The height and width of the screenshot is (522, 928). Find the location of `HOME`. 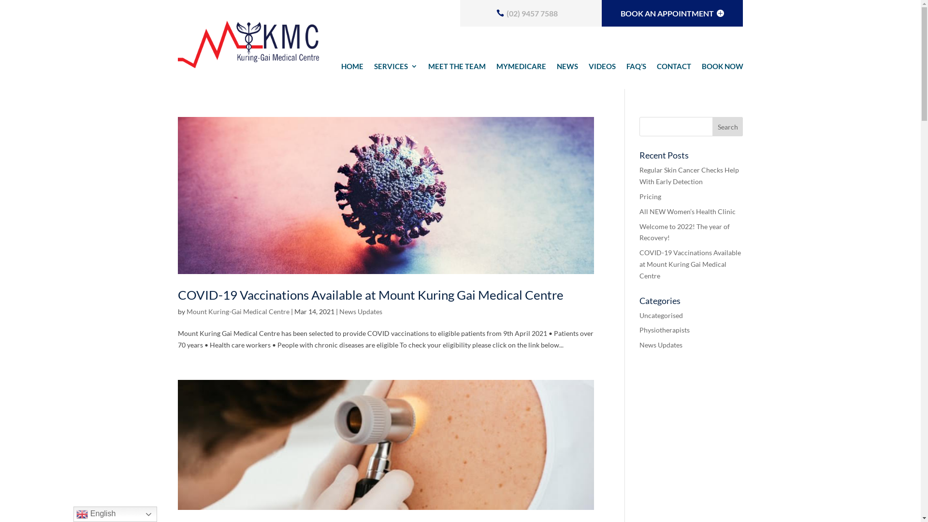

HOME is located at coordinates (352, 68).